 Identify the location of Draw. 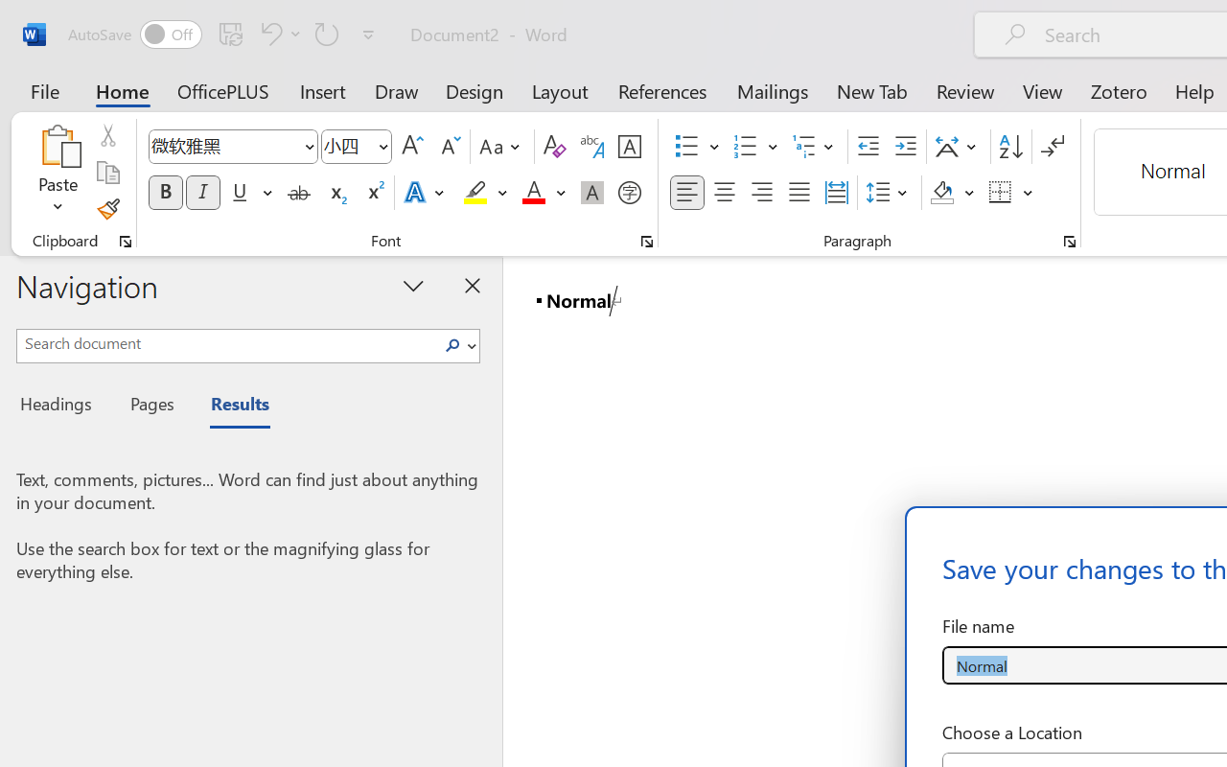
(397, 90).